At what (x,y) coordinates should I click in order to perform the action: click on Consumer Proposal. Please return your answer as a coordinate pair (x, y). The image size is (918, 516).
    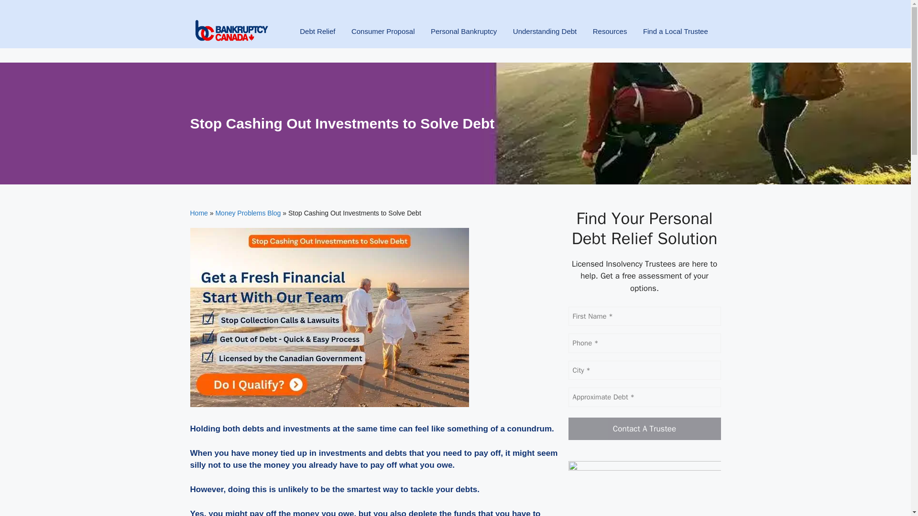
    Looking at the image, I should click on (382, 37).